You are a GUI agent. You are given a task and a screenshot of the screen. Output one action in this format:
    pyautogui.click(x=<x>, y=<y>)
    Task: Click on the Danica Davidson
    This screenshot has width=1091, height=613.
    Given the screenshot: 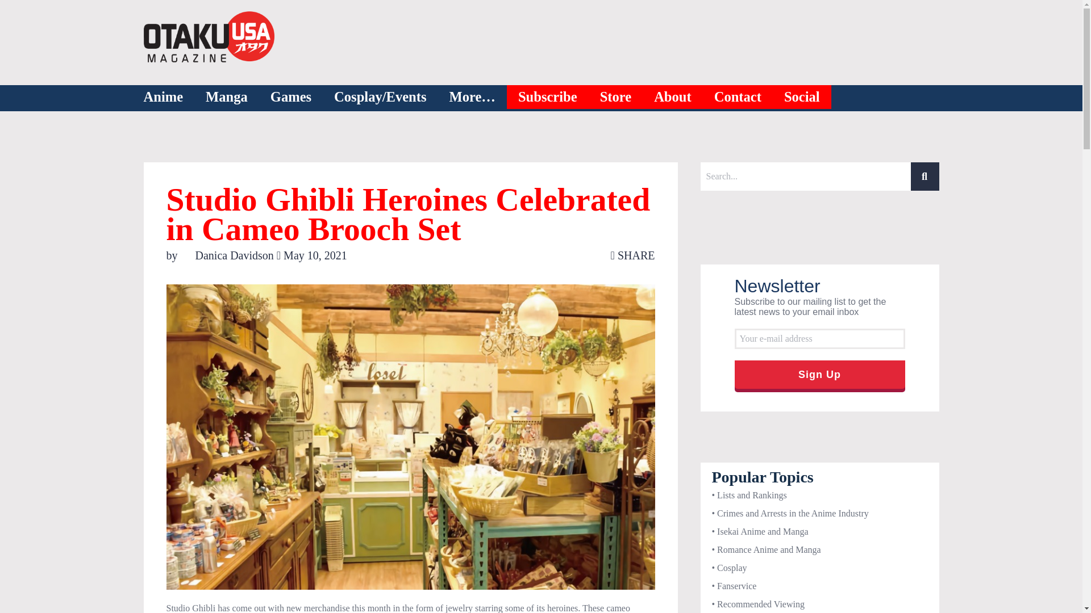 What is the action you would take?
    pyautogui.click(x=228, y=255)
    